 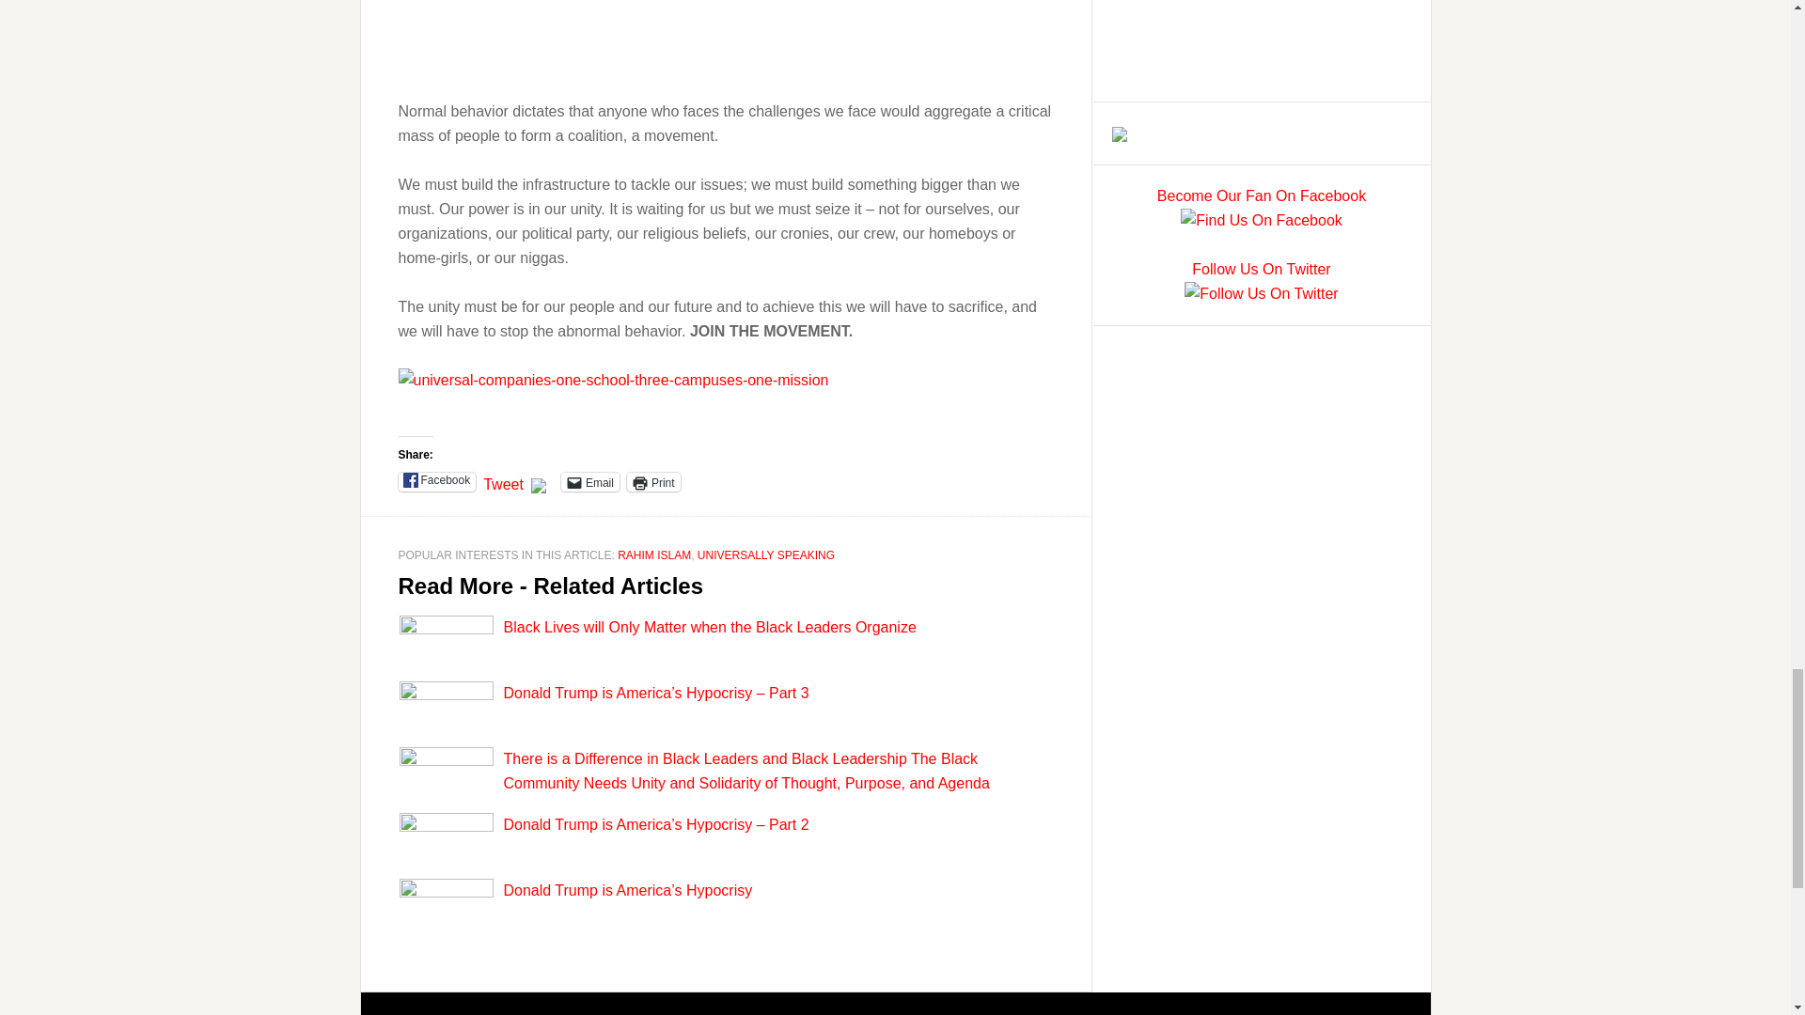 I want to click on Black Lives will Only Matter when the Black Leaders Organize, so click(x=710, y=627).